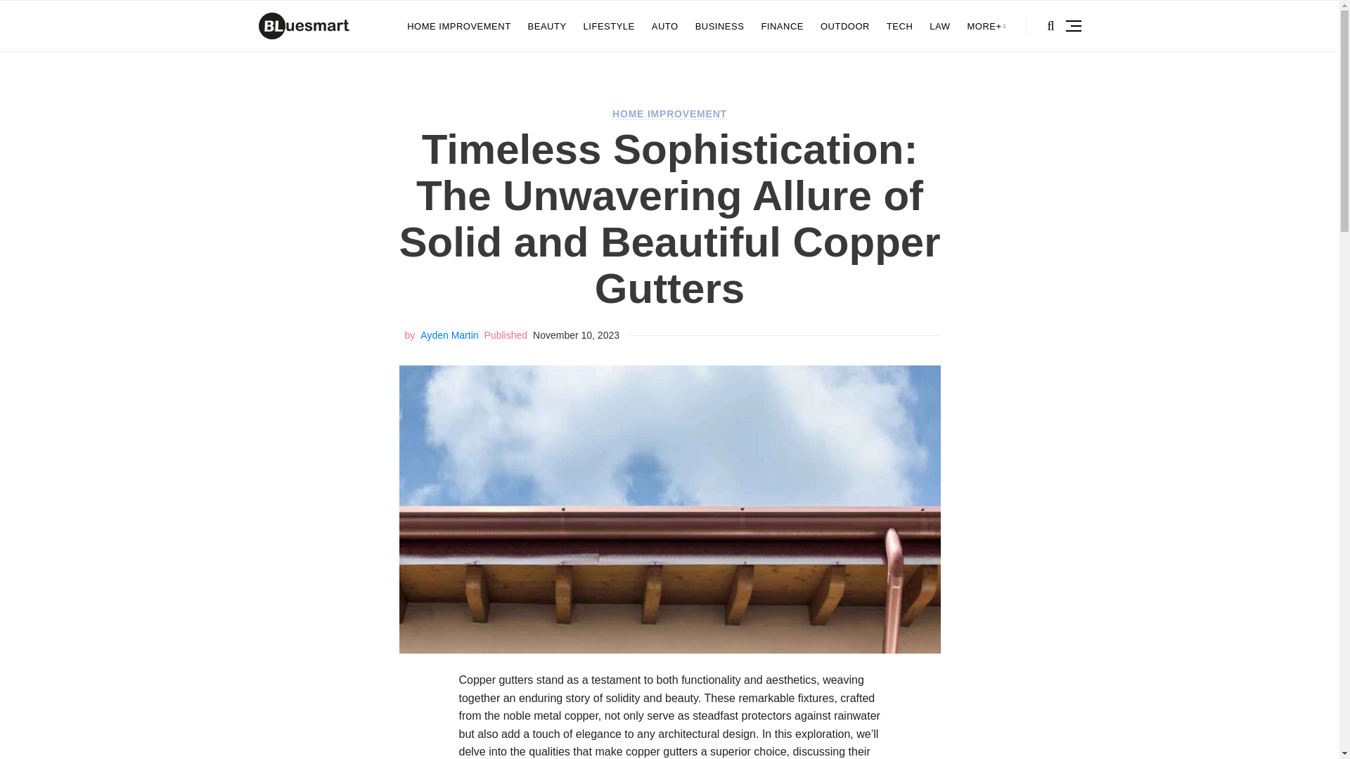 The width and height of the screenshot is (1350, 759). Describe the element at coordinates (720, 26) in the screenshot. I see `BUSINESS` at that location.